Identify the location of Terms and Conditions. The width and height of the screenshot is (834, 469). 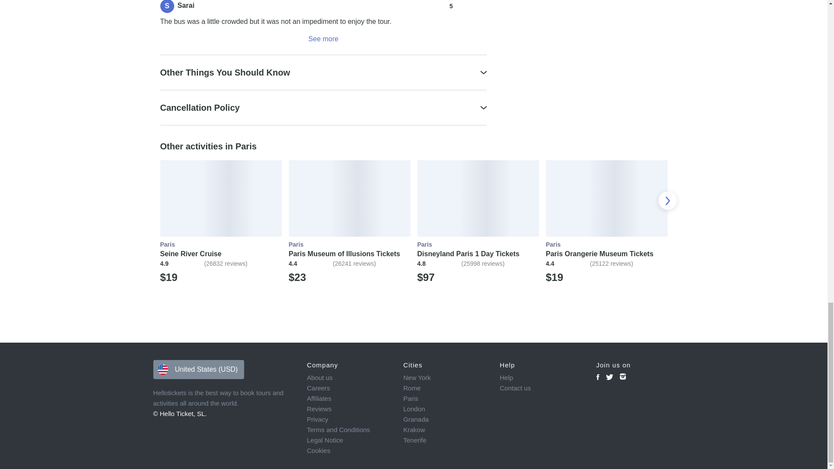
(349, 430).